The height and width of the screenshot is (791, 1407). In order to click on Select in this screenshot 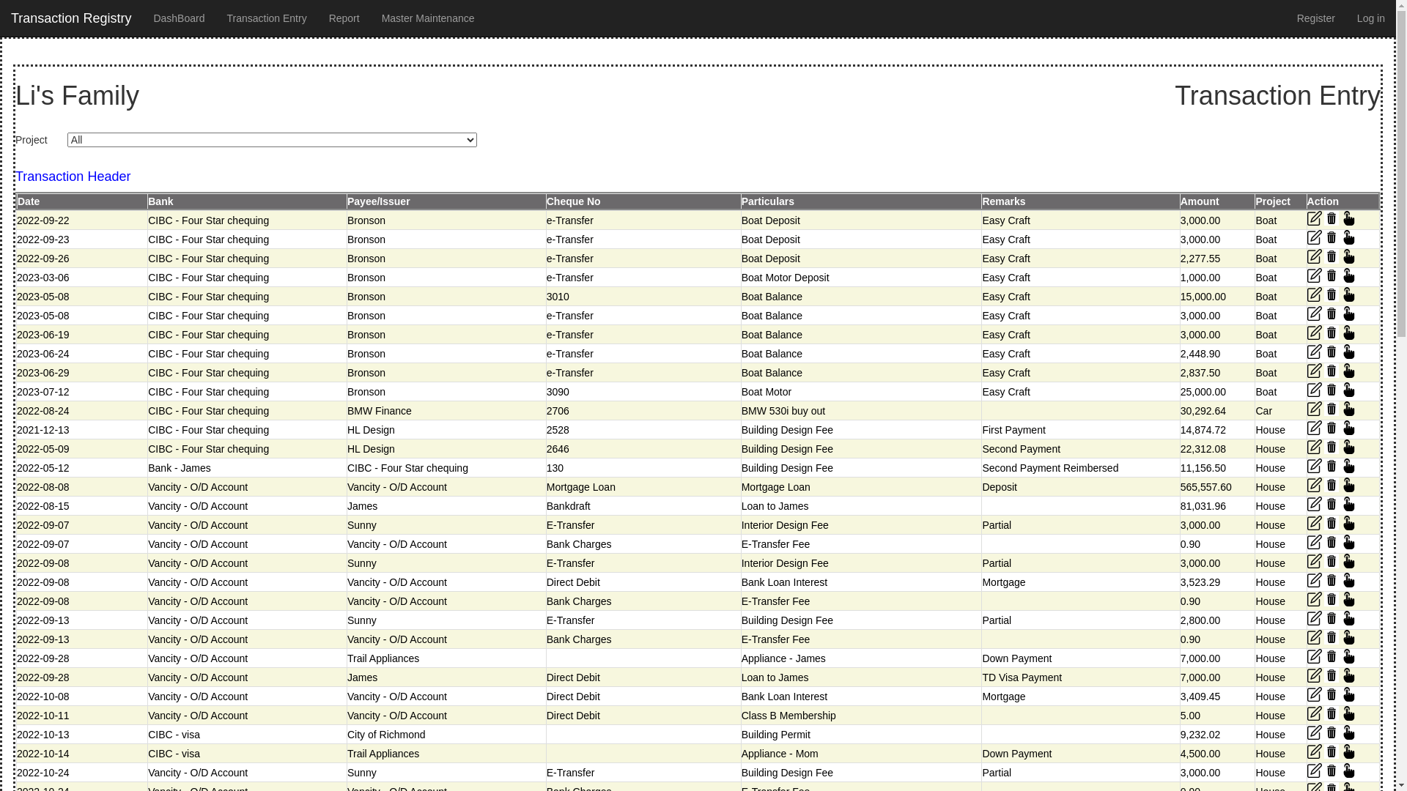, I will do `click(1349, 409)`.